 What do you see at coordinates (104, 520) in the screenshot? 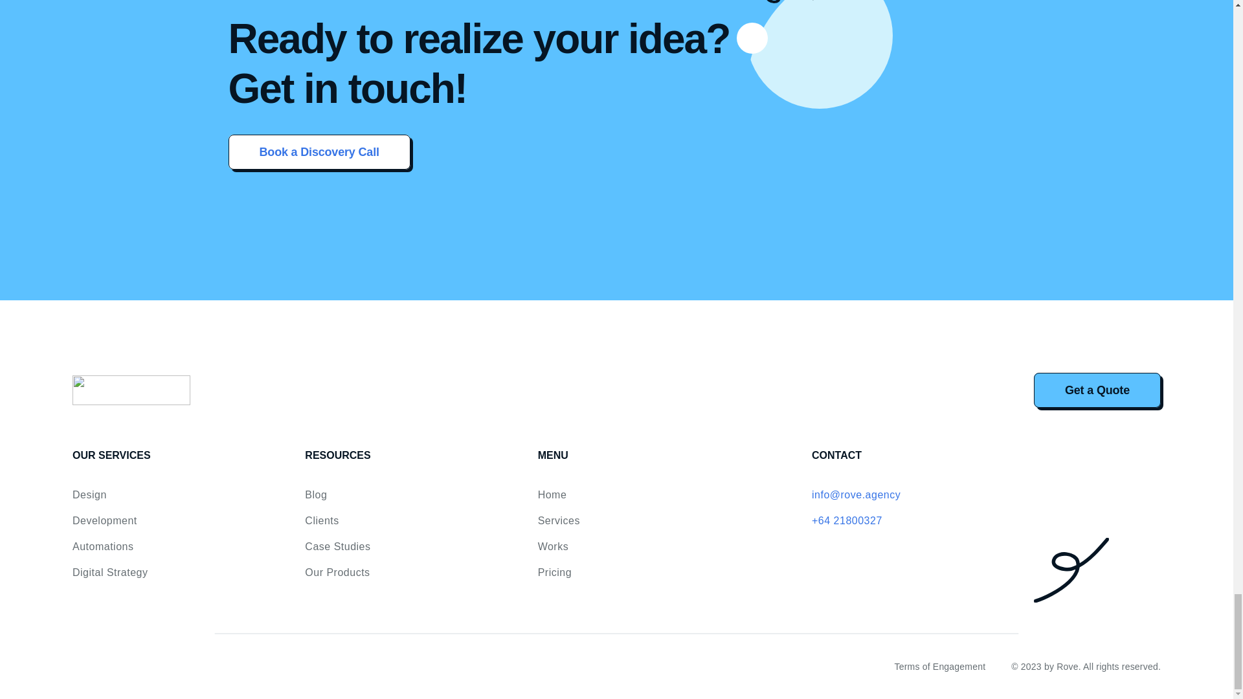
I see `Development` at bounding box center [104, 520].